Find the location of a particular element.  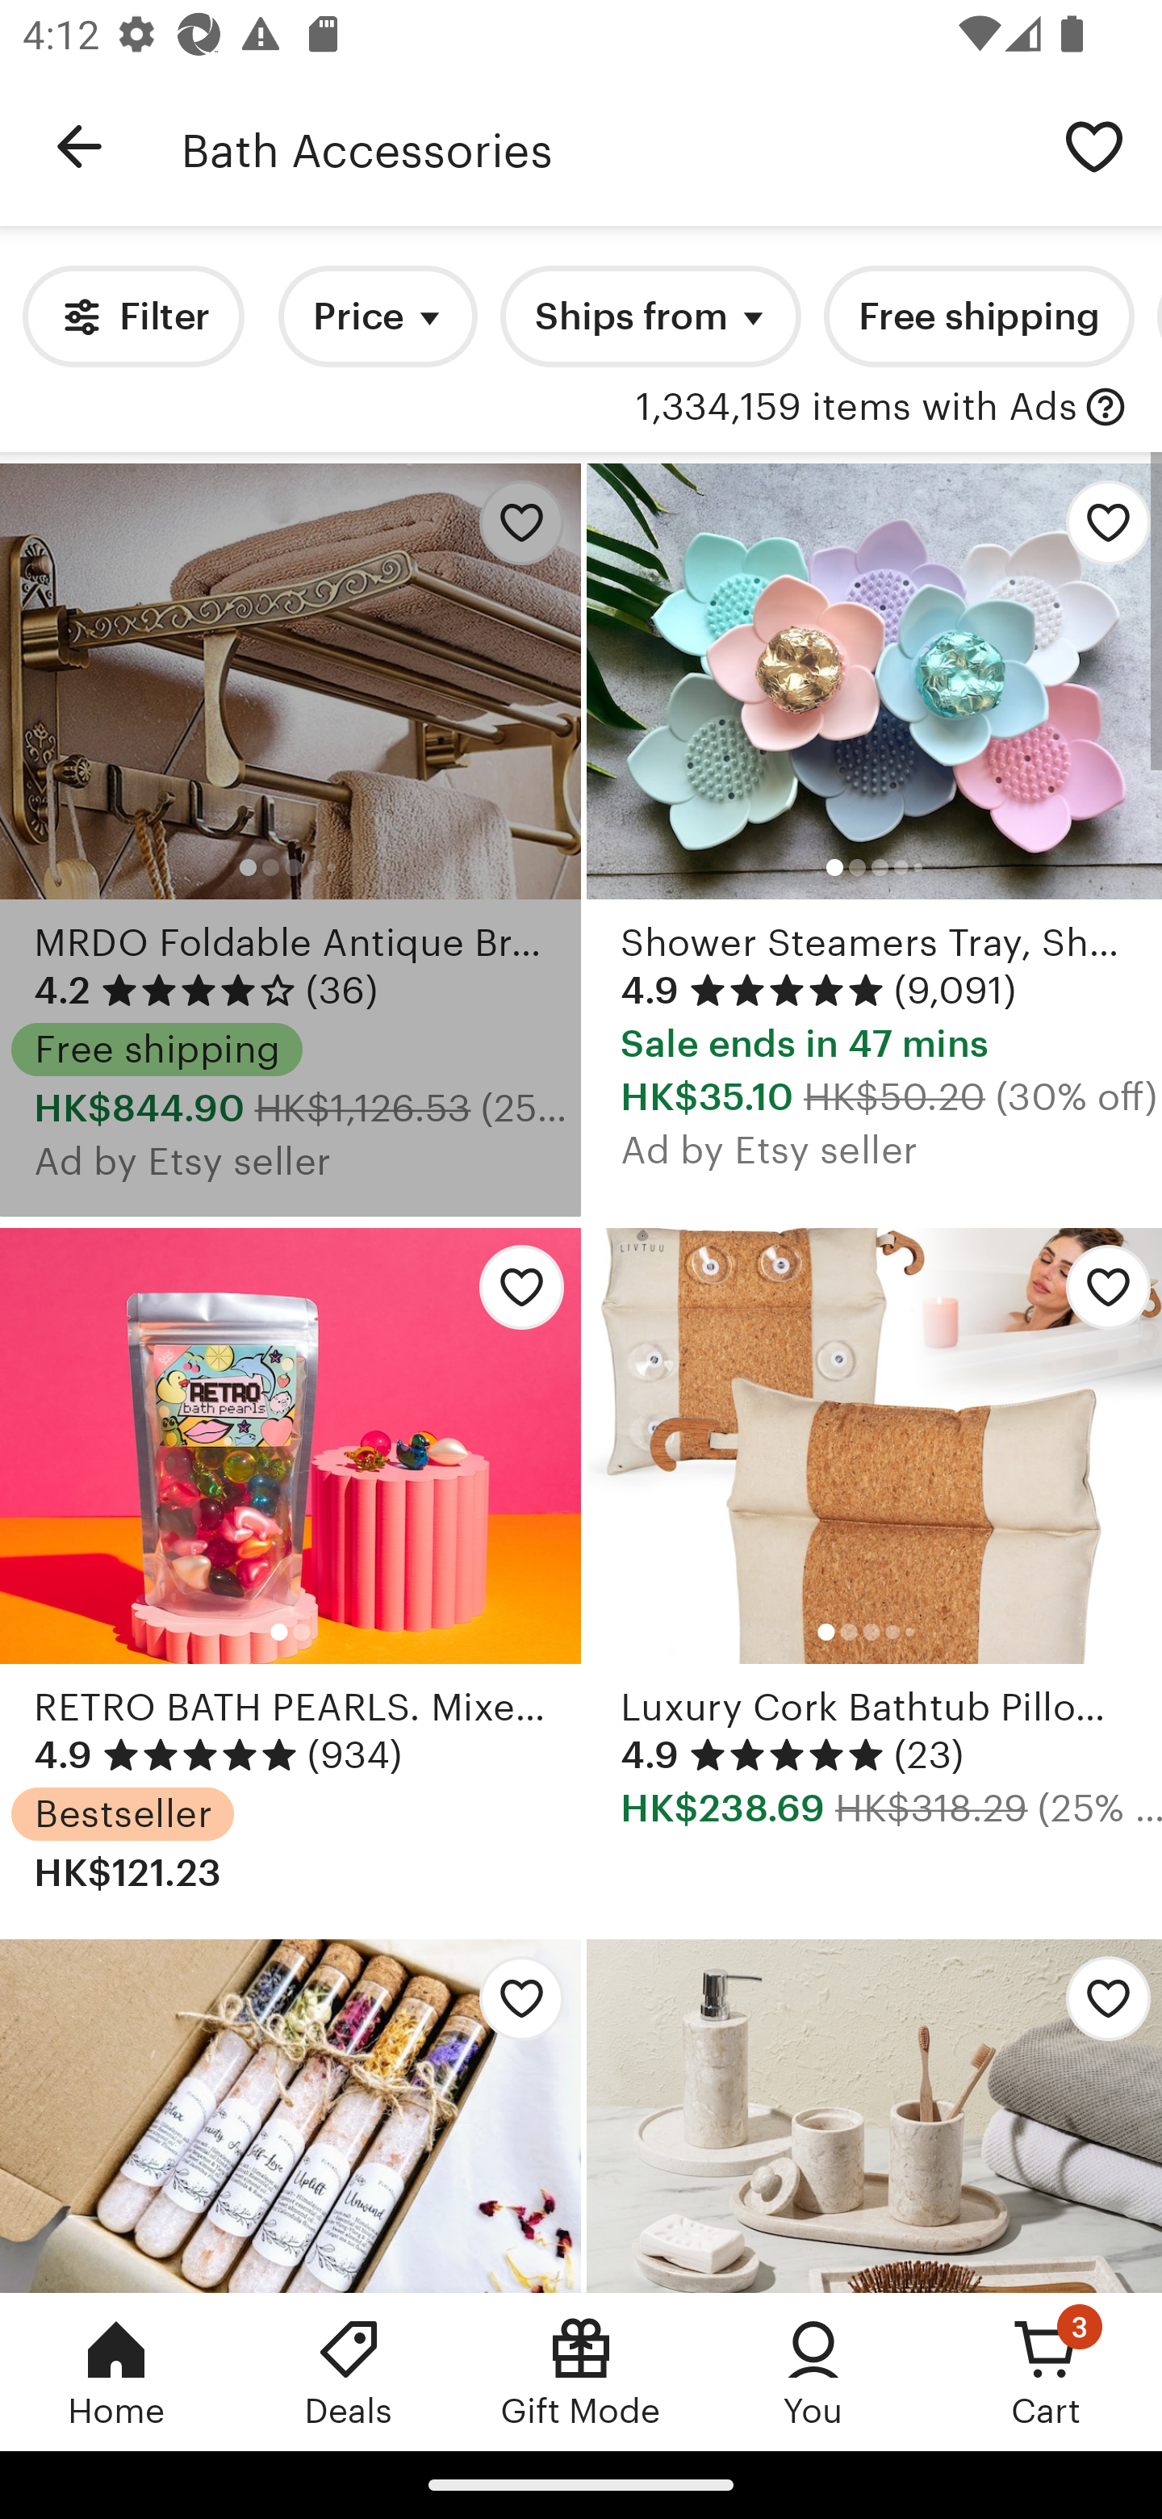

Save search is located at coordinates (1094, 145).